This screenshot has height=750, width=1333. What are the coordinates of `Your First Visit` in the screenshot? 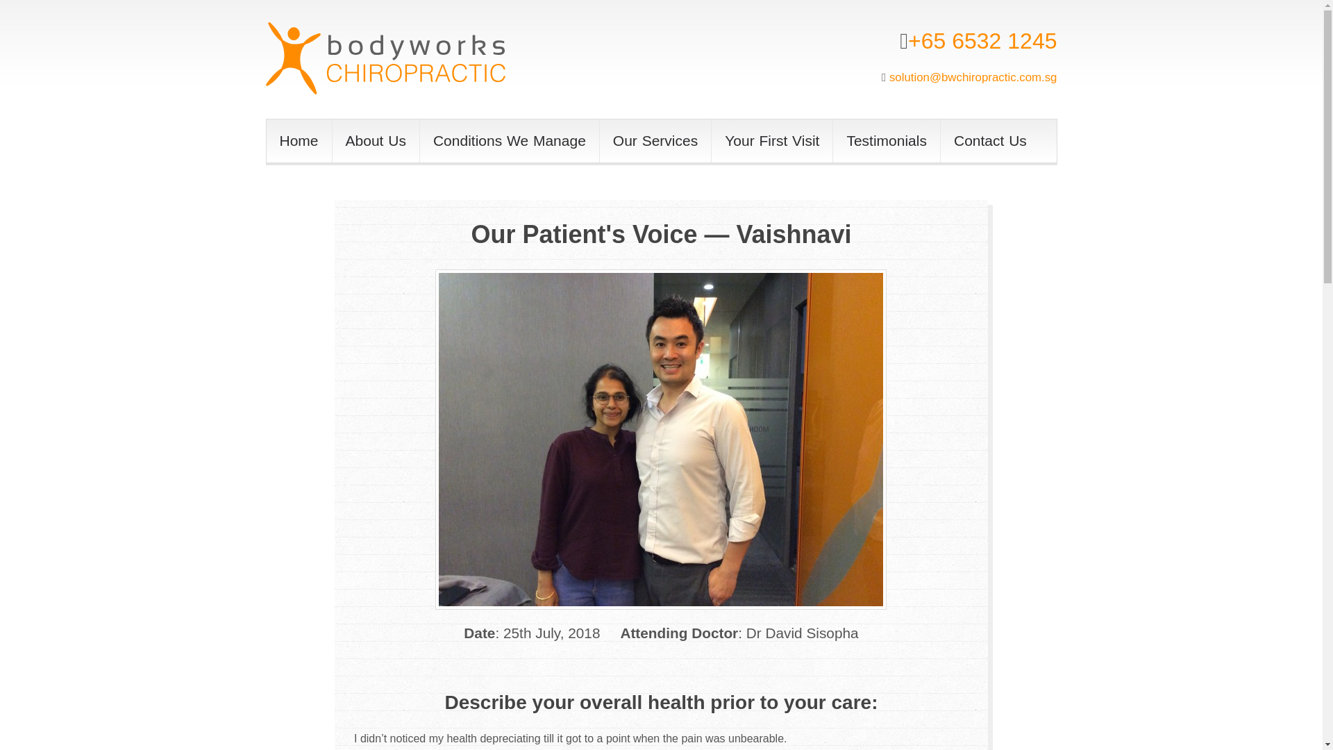 It's located at (772, 140).